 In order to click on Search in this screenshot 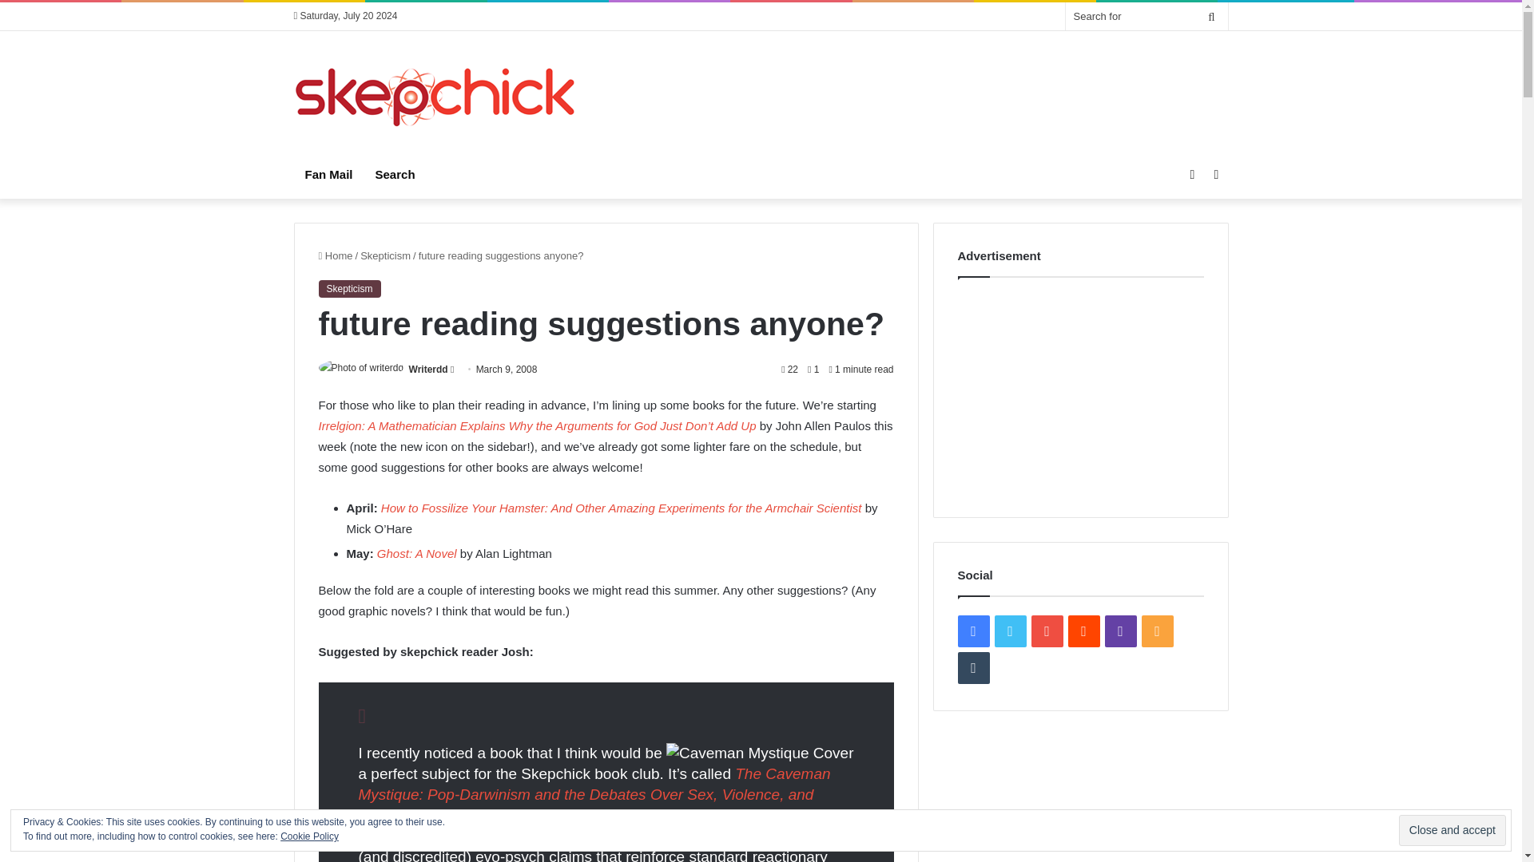, I will do `click(395, 175)`.